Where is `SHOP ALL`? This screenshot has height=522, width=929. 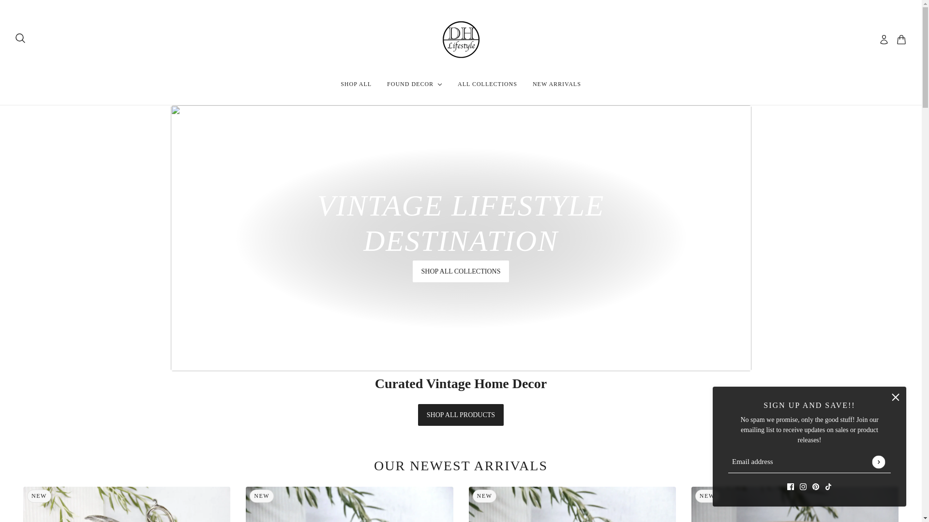
SHOP ALL is located at coordinates (356, 84).